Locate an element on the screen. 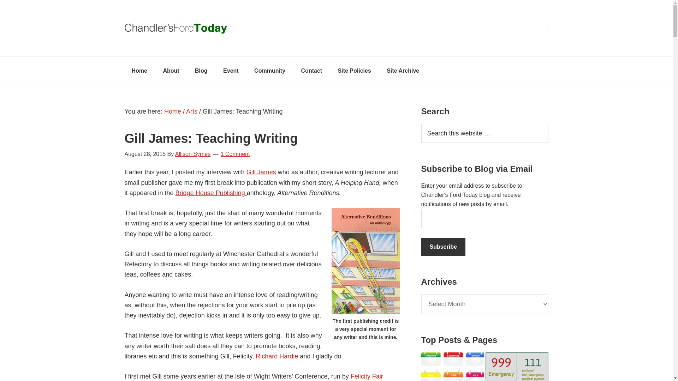 This screenshot has width=678, height=381. Community is located at coordinates (270, 71).